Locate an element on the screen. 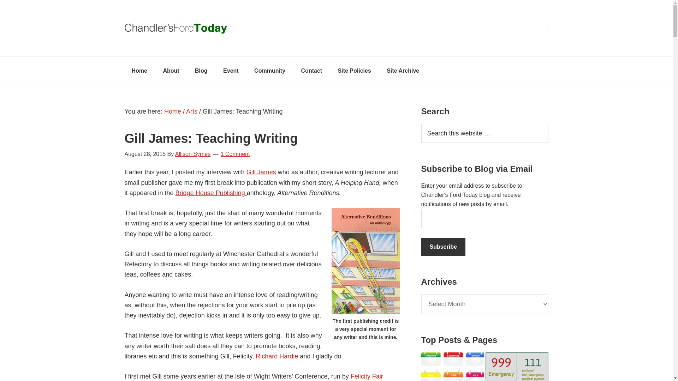 This screenshot has width=678, height=381. Community is located at coordinates (270, 71).